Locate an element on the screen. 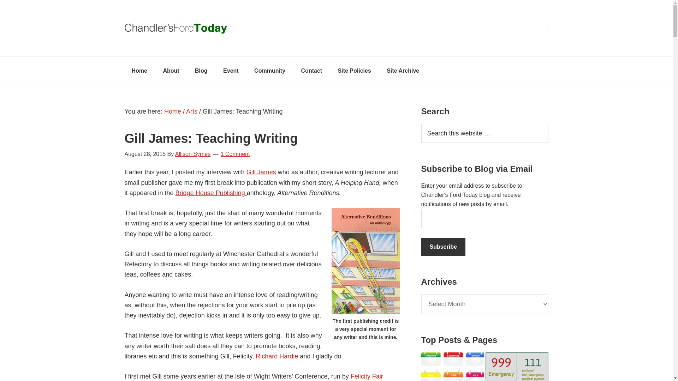 This screenshot has width=678, height=381. Community is located at coordinates (270, 71).